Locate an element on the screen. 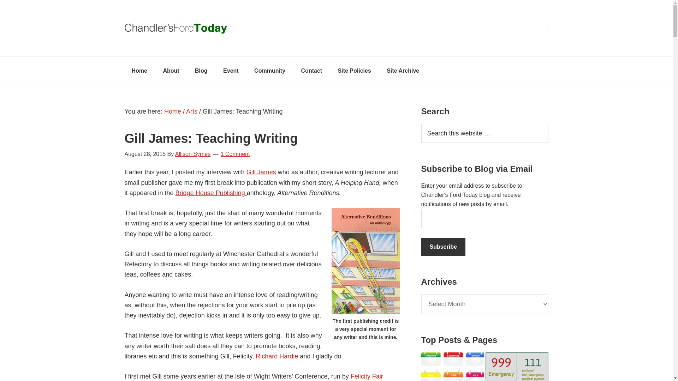 This screenshot has width=678, height=381. Community is located at coordinates (270, 71).